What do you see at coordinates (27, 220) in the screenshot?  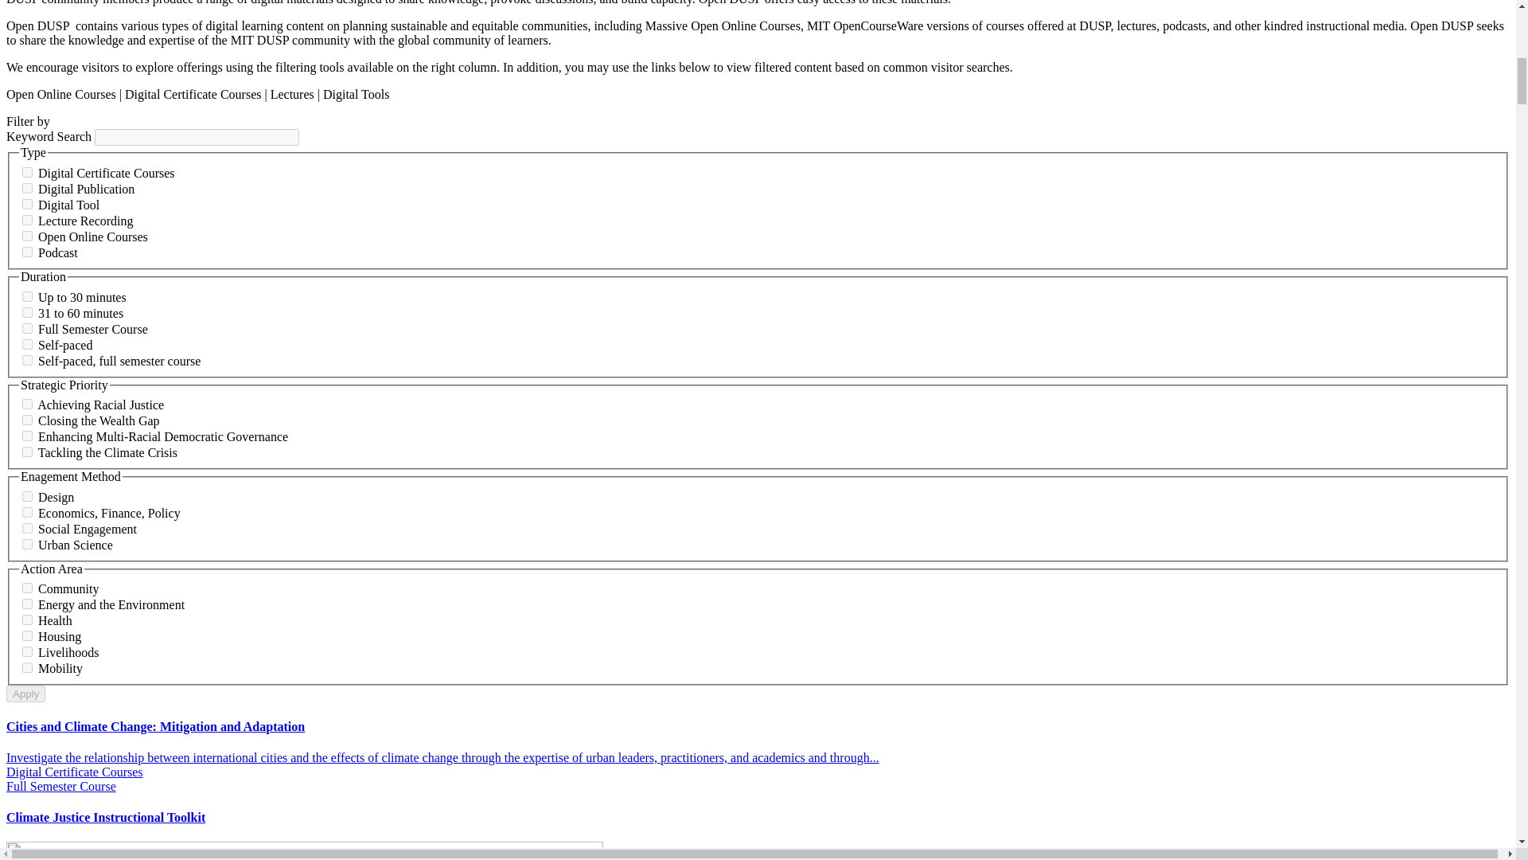 I see `95` at bounding box center [27, 220].